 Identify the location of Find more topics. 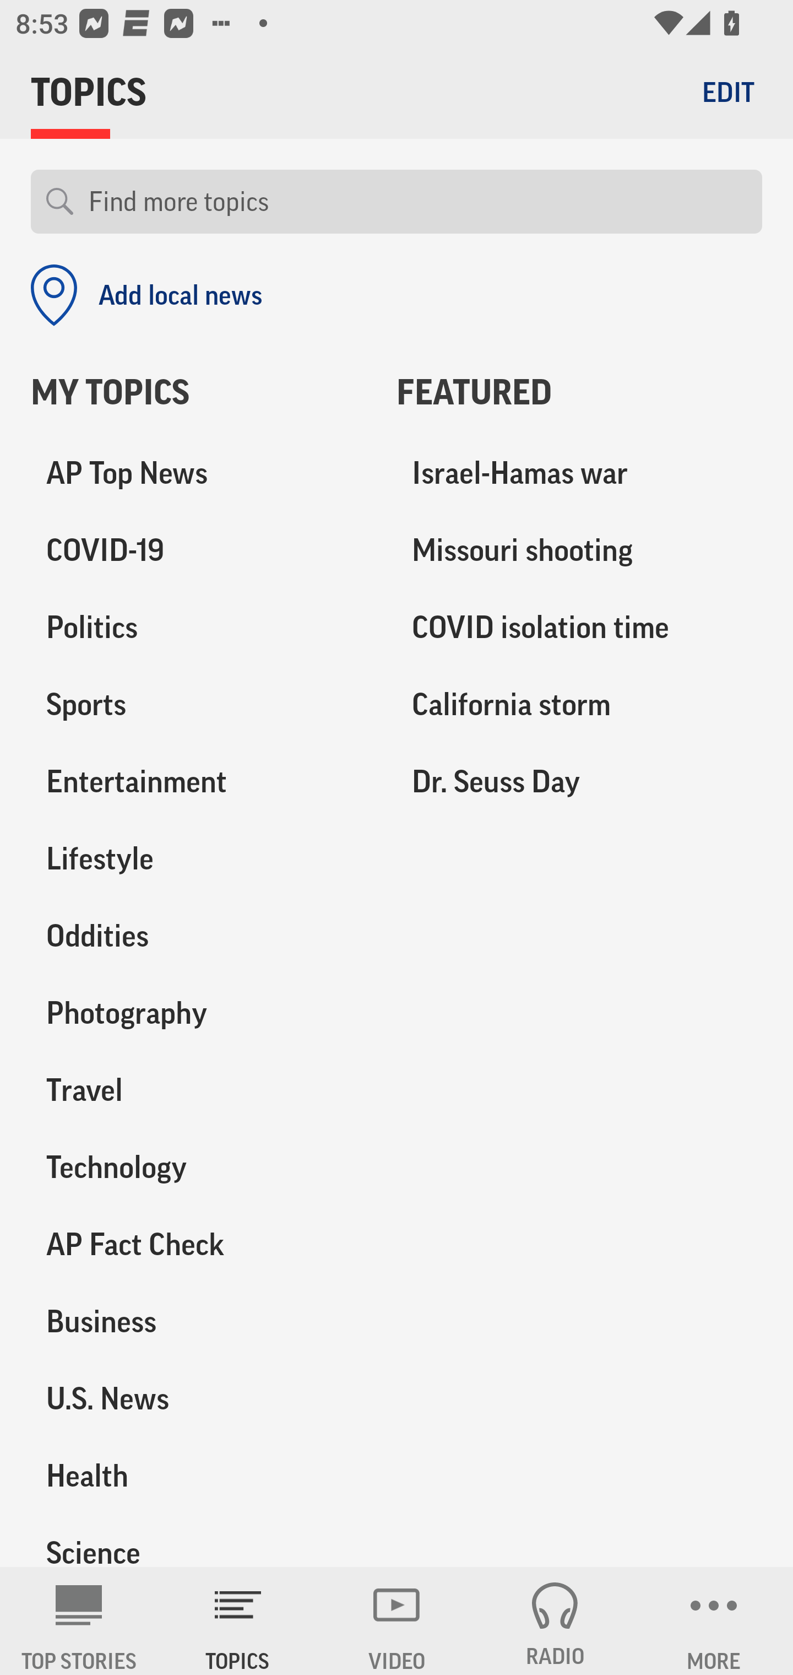
(417, 202).